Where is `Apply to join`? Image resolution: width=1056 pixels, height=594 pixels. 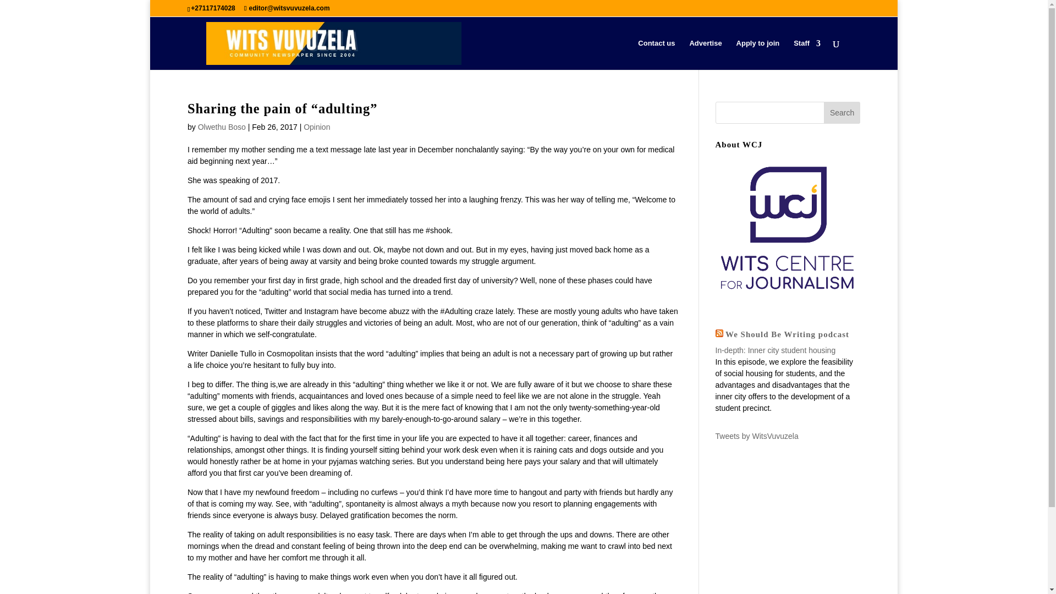 Apply to join is located at coordinates (758, 55).